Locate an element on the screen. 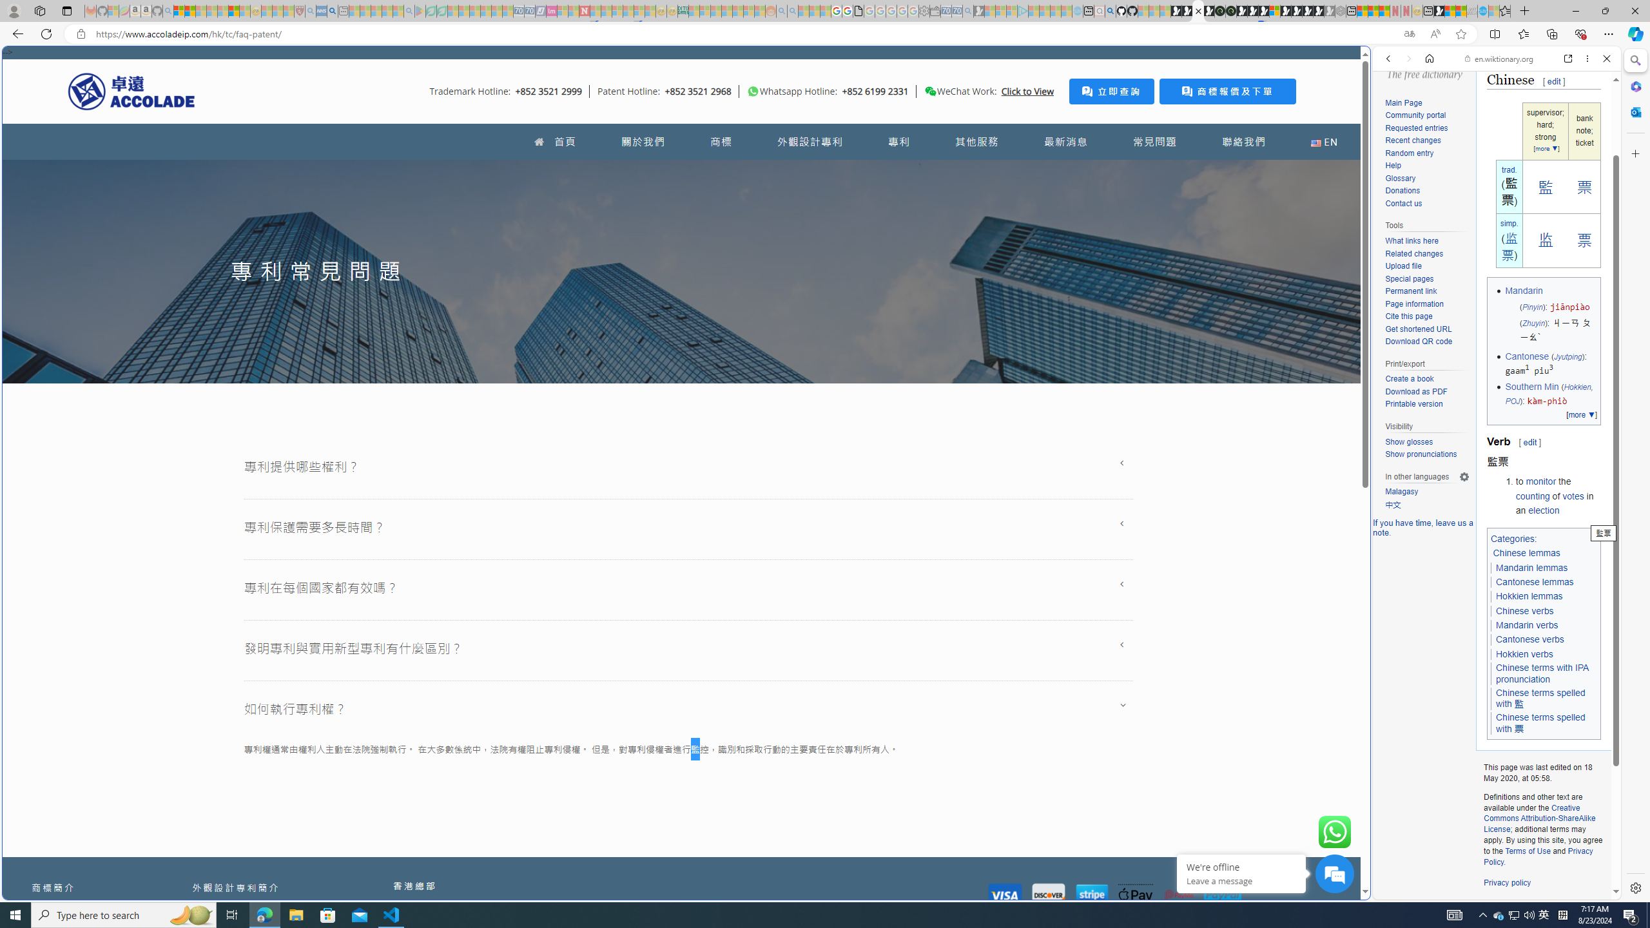 The width and height of the screenshot is (1650, 928). Community portal is located at coordinates (1427, 116).